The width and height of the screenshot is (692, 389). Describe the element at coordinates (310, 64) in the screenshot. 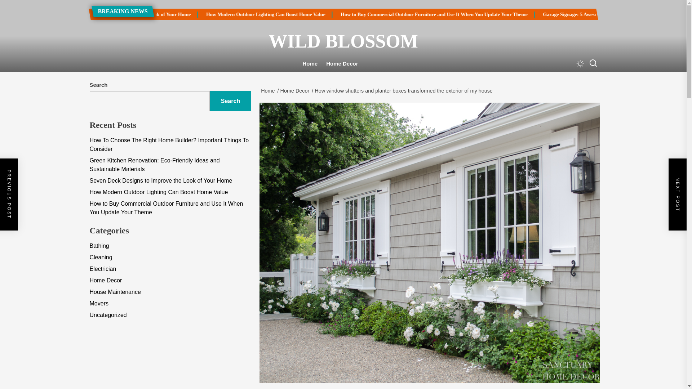

I see `Home` at that location.